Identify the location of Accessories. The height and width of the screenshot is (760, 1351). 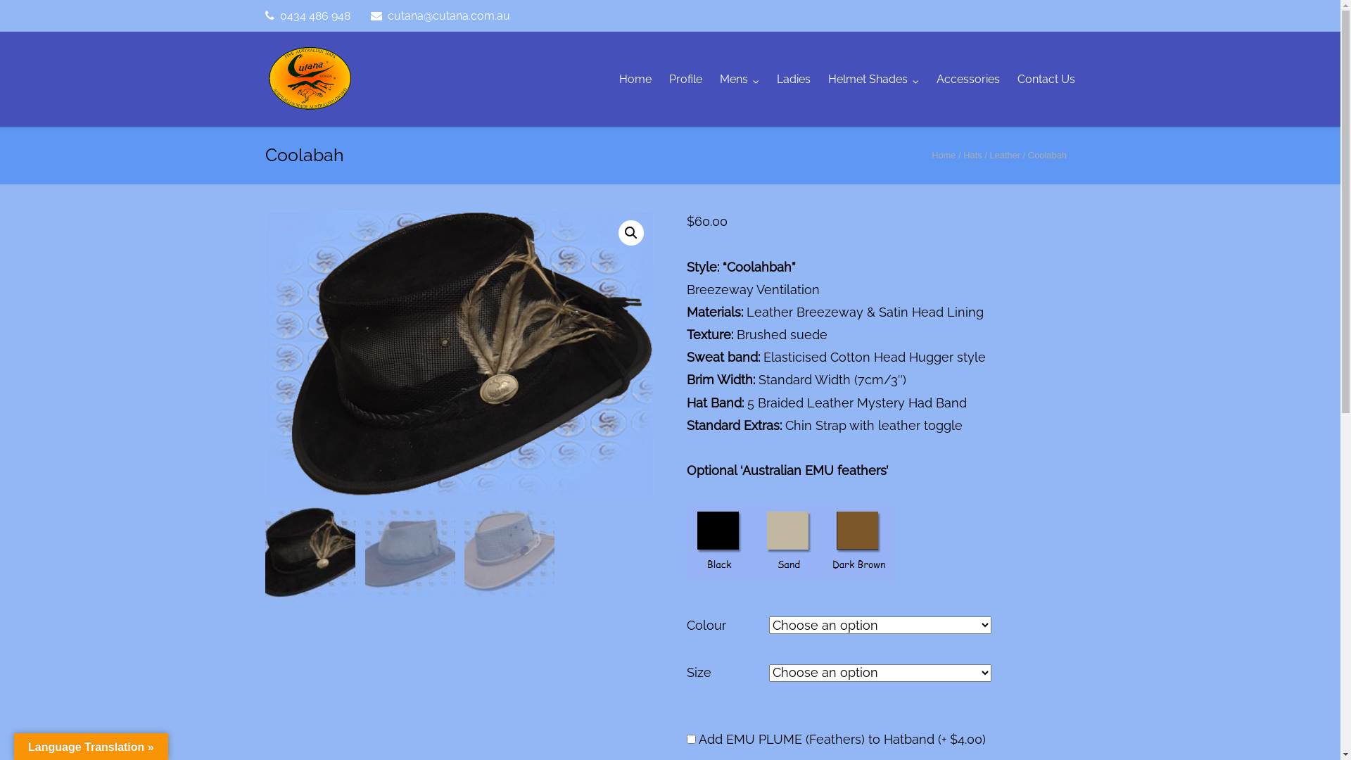
(968, 79).